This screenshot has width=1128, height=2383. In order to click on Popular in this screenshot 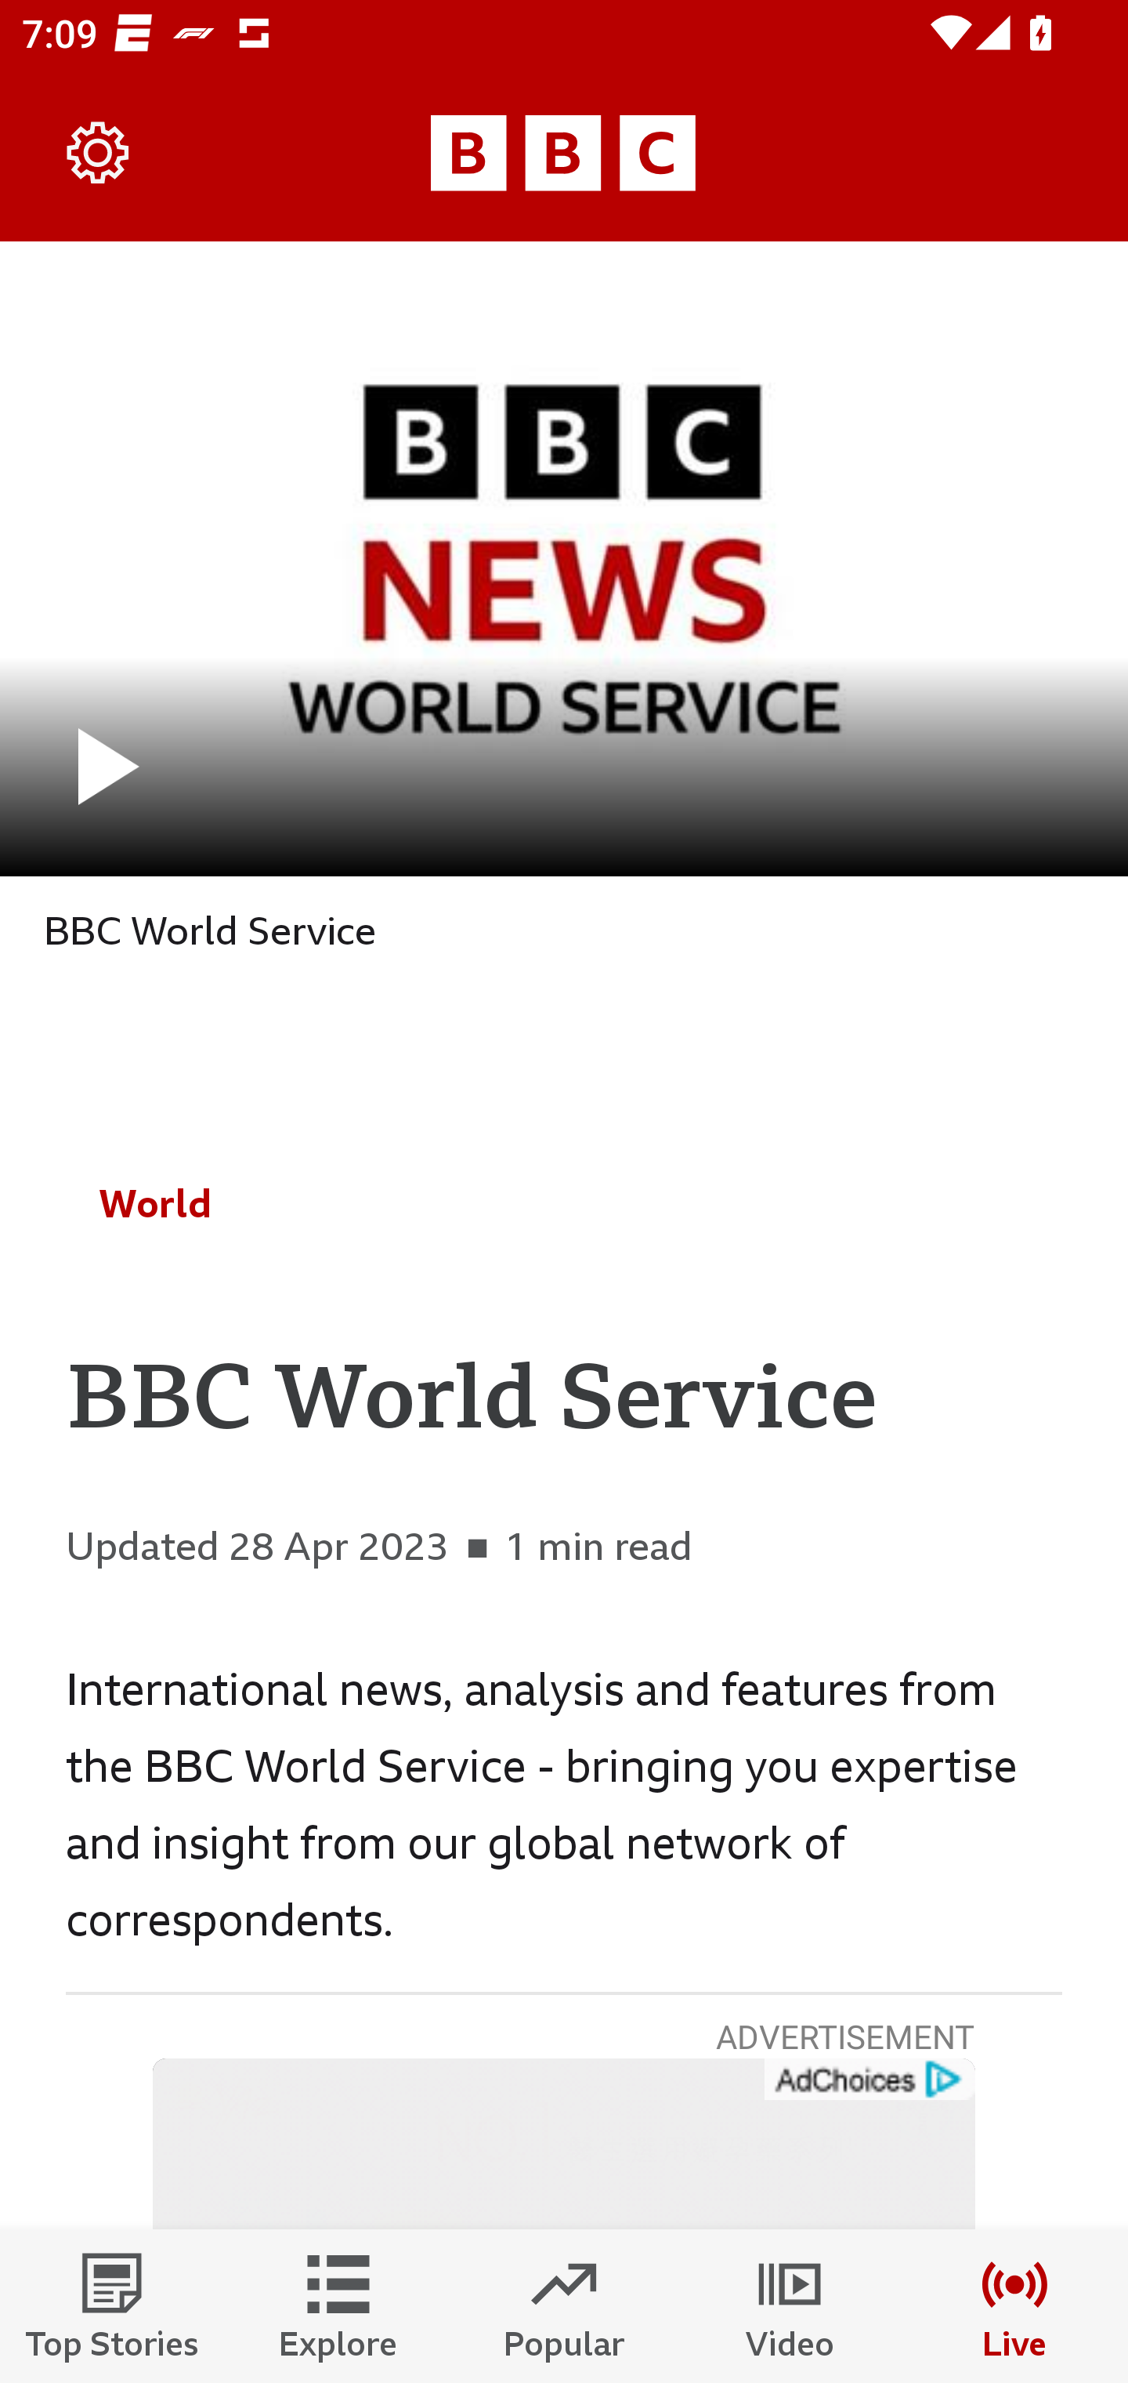, I will do `click(564, 2306)`.